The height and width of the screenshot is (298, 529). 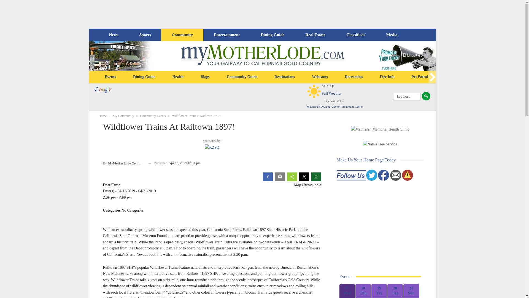 I want to click on Dining Guide, so click(x=272, y=35).